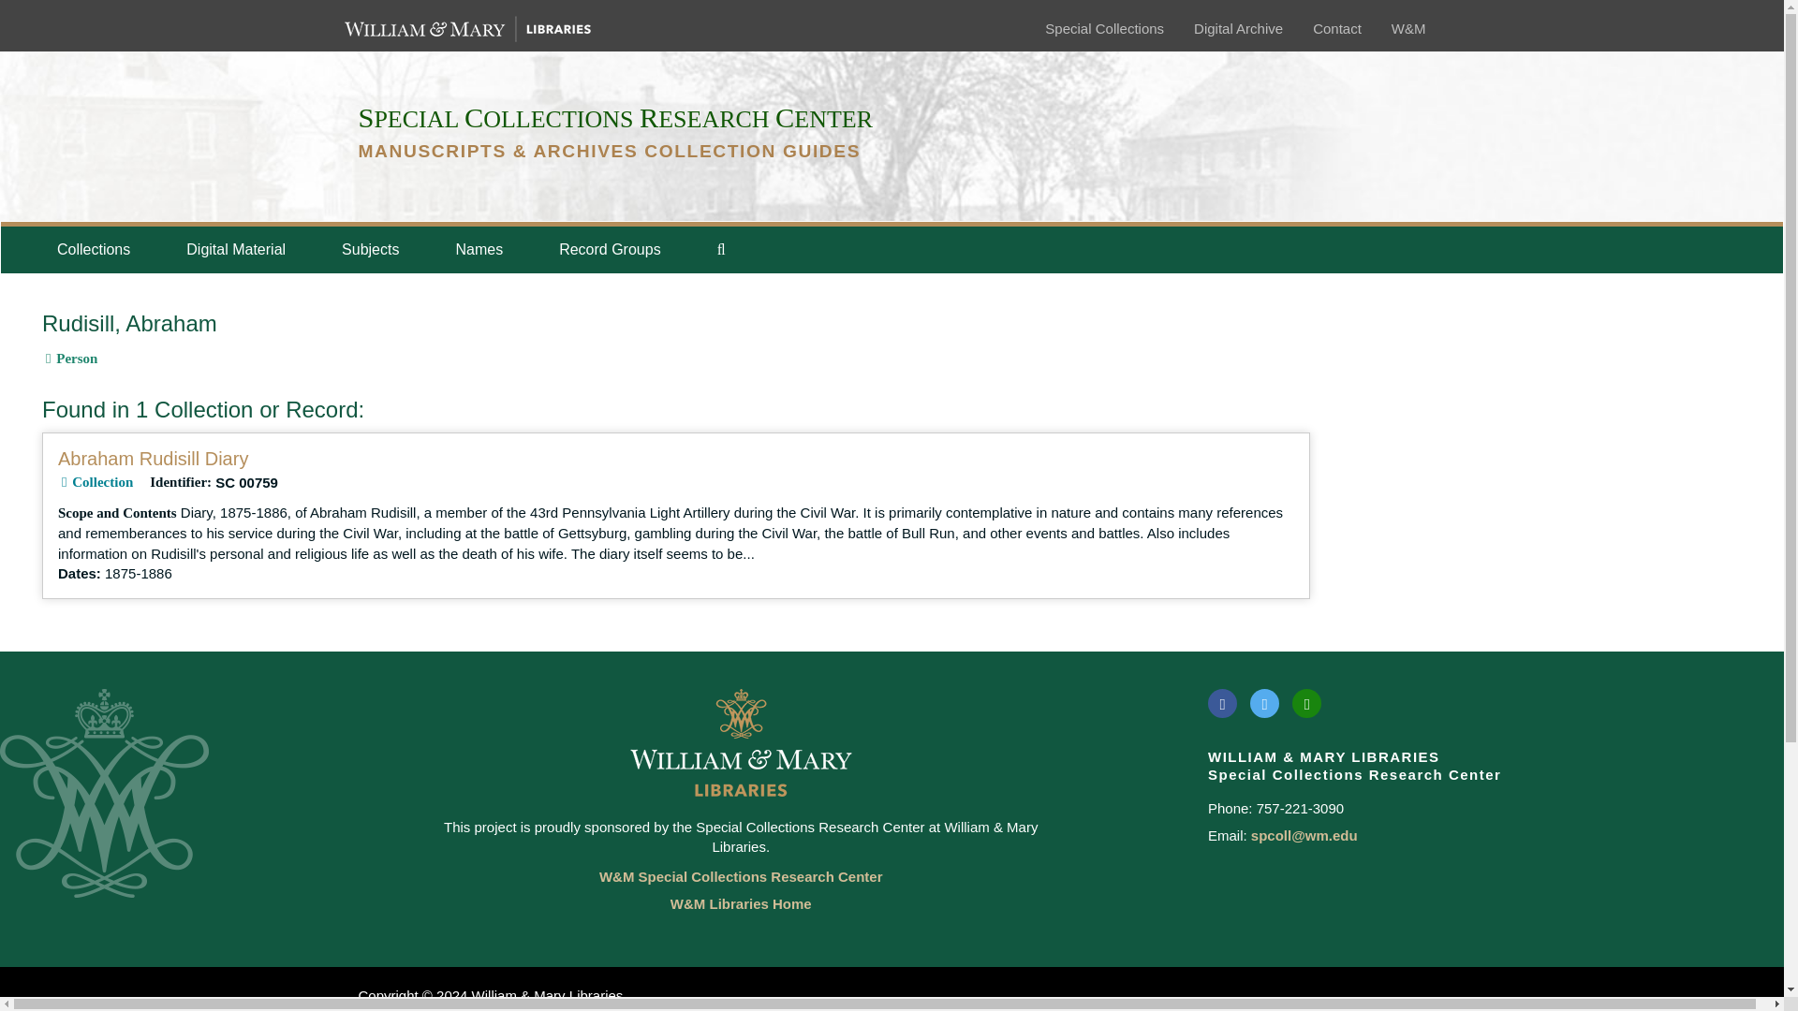 The height and width of the screenshot is (1011, 1798). What do you see at coordinates (614, 119) in the screenshot?
I see `SPECIAL COLLECTIONS RESEARCH CENTER` at bounding box center [614, 119].